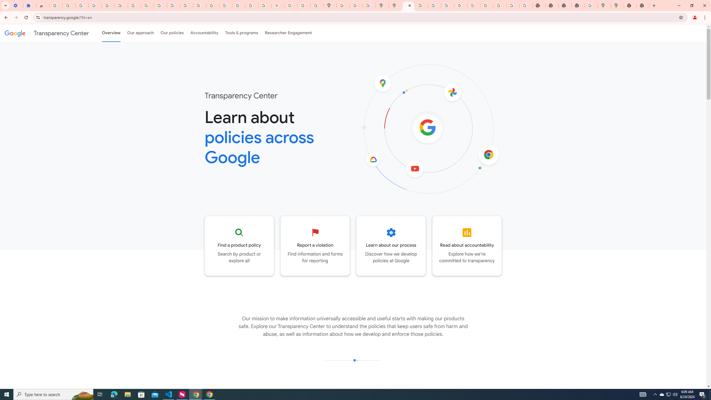 The image size is (711, 400). Describe the element at coordinates (330, 6) in the screenshot. I see `Google Maps` at that location.